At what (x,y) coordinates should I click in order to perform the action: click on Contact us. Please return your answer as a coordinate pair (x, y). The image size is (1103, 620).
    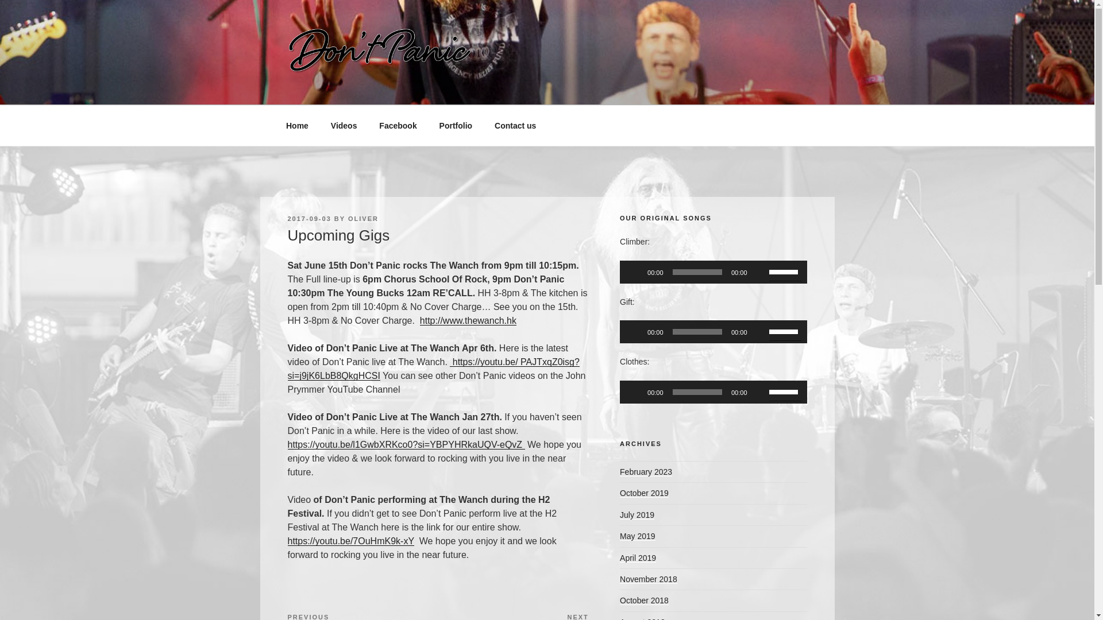
    Looking at the image, I should click on (515, 125).